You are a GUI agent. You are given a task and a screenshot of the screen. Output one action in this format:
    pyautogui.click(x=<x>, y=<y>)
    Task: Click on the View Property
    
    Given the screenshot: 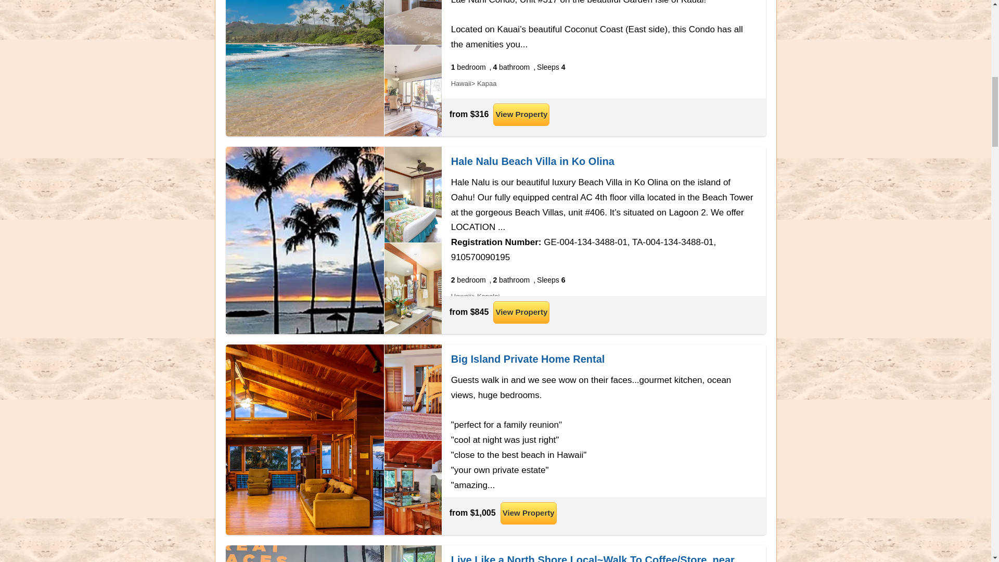 What is the action you would take?
    pyautogui.click(x=521, y=114)
    